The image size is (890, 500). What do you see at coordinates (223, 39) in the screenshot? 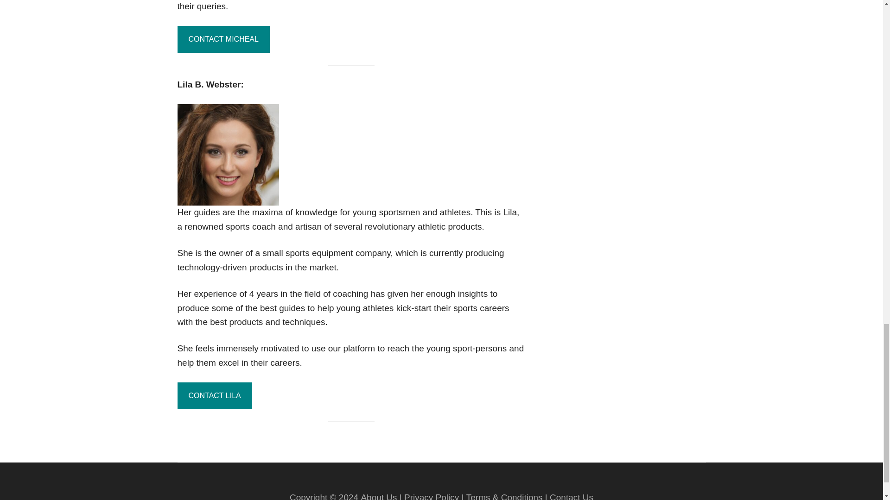
I see `CONTACT MICHEAL` at bounding box center [223, 39].